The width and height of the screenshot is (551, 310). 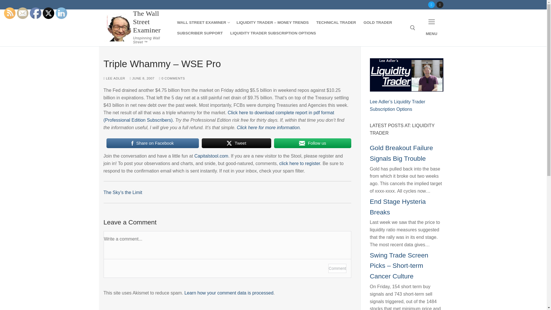 I want to click on Reports for subscribers, so click(x=272, y=23).